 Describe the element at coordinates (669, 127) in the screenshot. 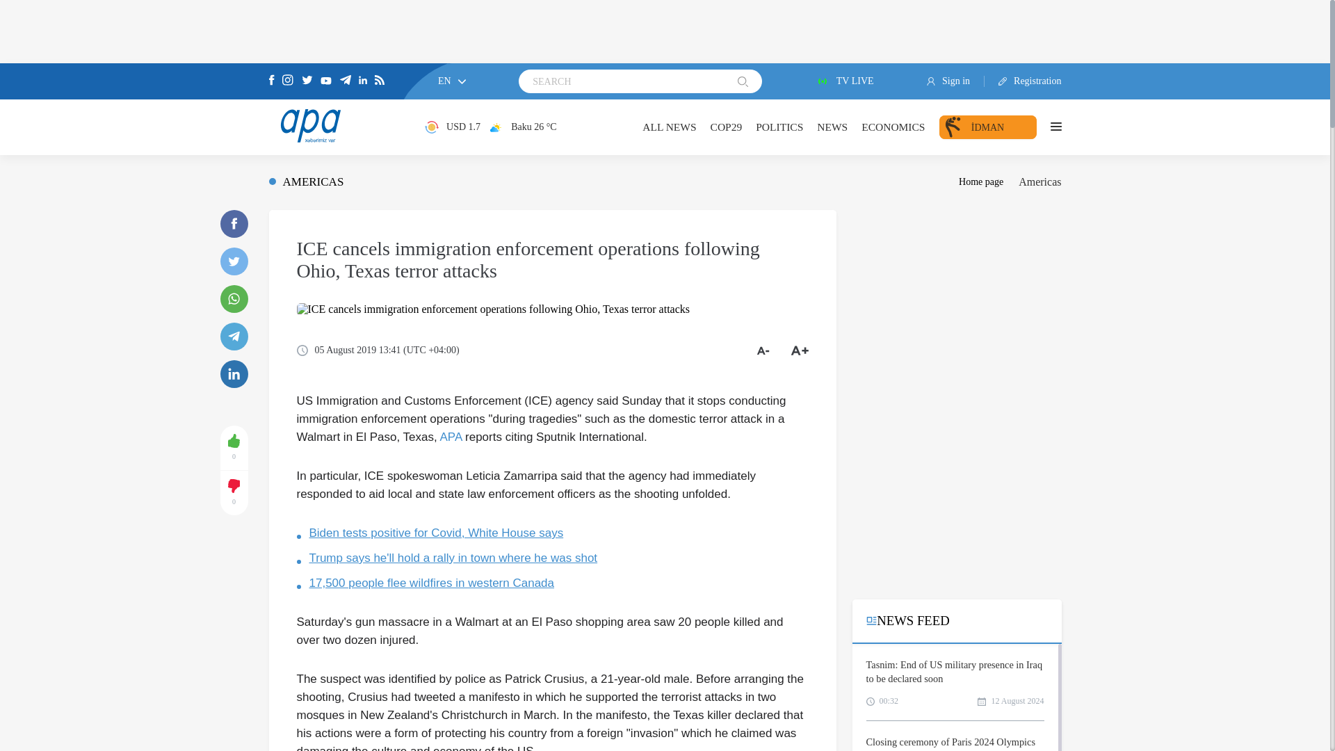

I see `ALL NEWS` at that location.